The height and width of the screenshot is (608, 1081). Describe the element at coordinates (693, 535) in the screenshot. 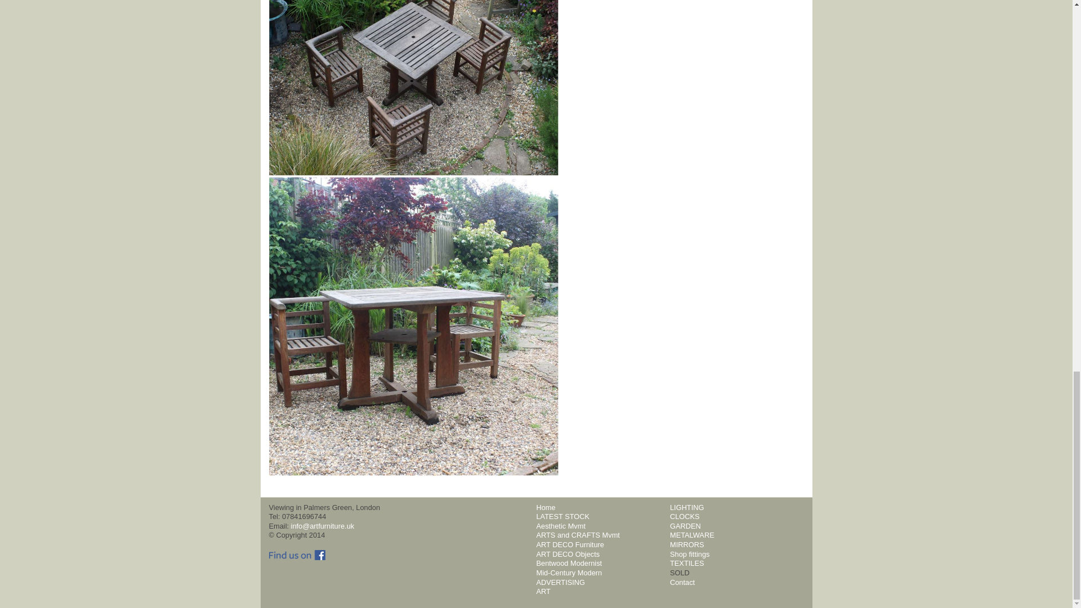

I see `METALWARE` at that location.